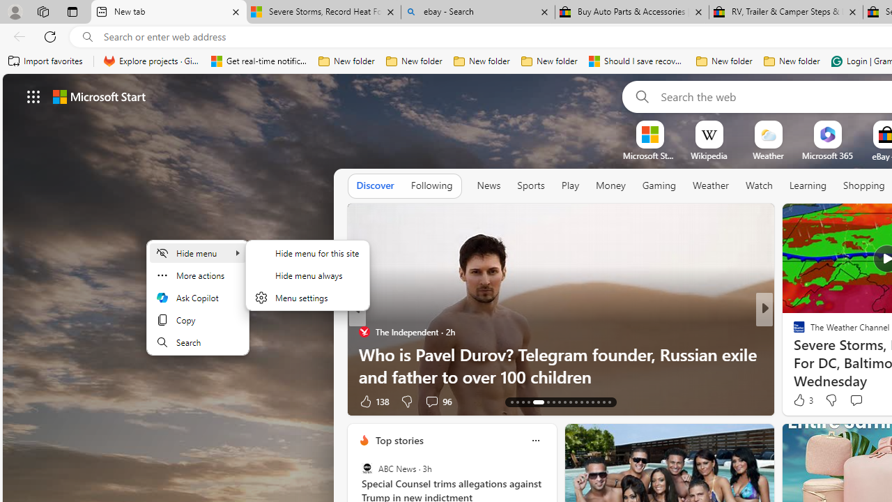 This screenshot has width=892, height=502. Describe the element at coordinates (860, 402) in the screenshot. I see `View comments 167 Comment` at that location.